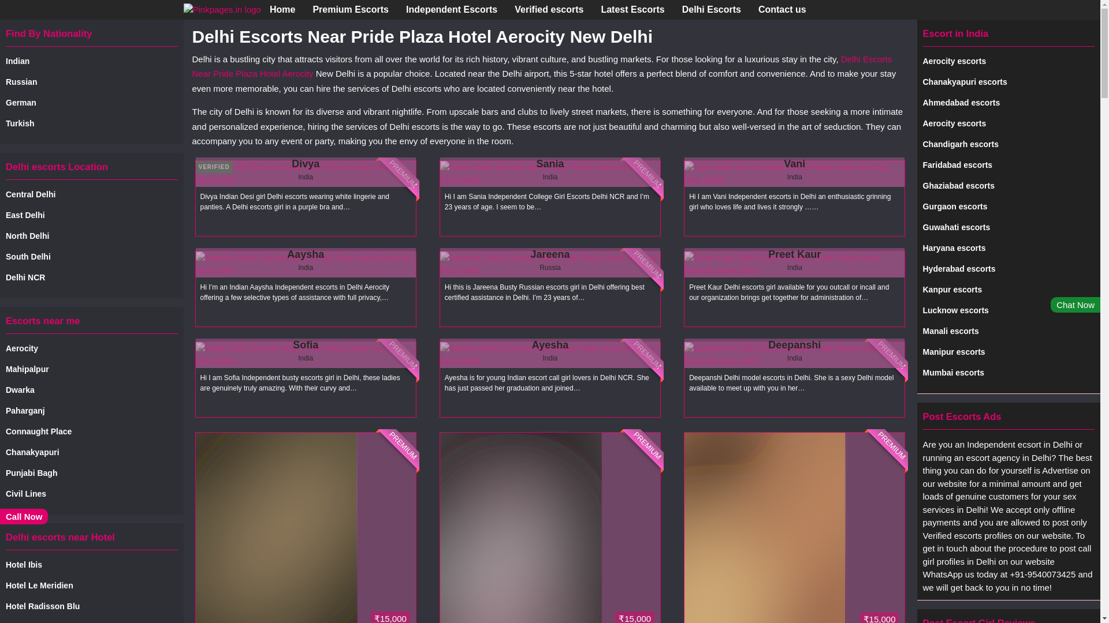  Describe the element at coordinates (549, 9) in the screenshot. I see `Verified escorts` at that location.